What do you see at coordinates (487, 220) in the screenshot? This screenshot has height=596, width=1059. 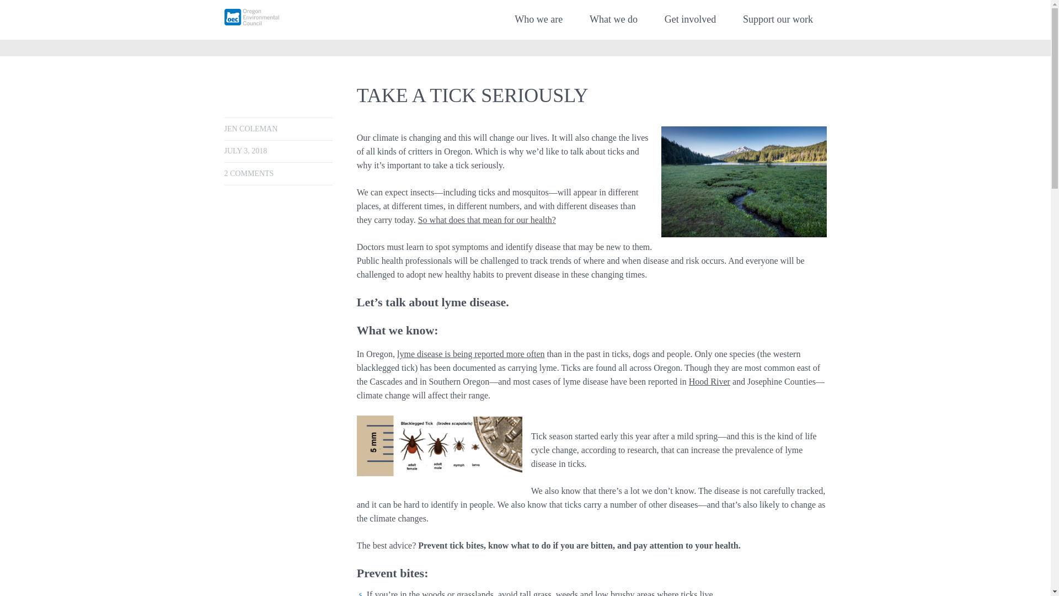 I see `So what does that mean for our health?` at bounding box center [487, 220].